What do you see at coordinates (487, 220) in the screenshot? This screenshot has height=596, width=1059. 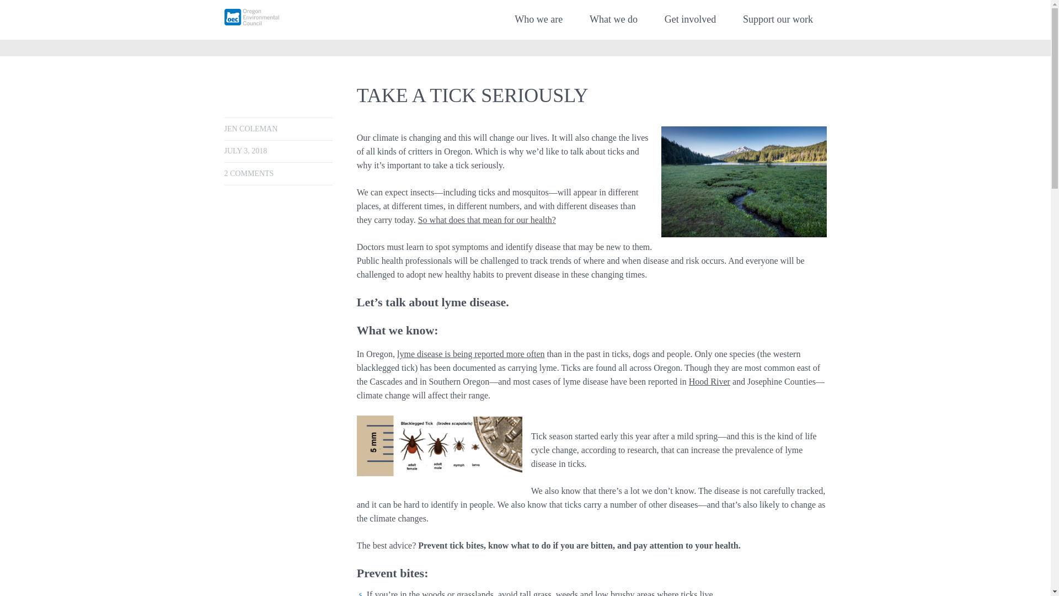 I see `So what does that mean for our health?` at bounding box center [487, 220].